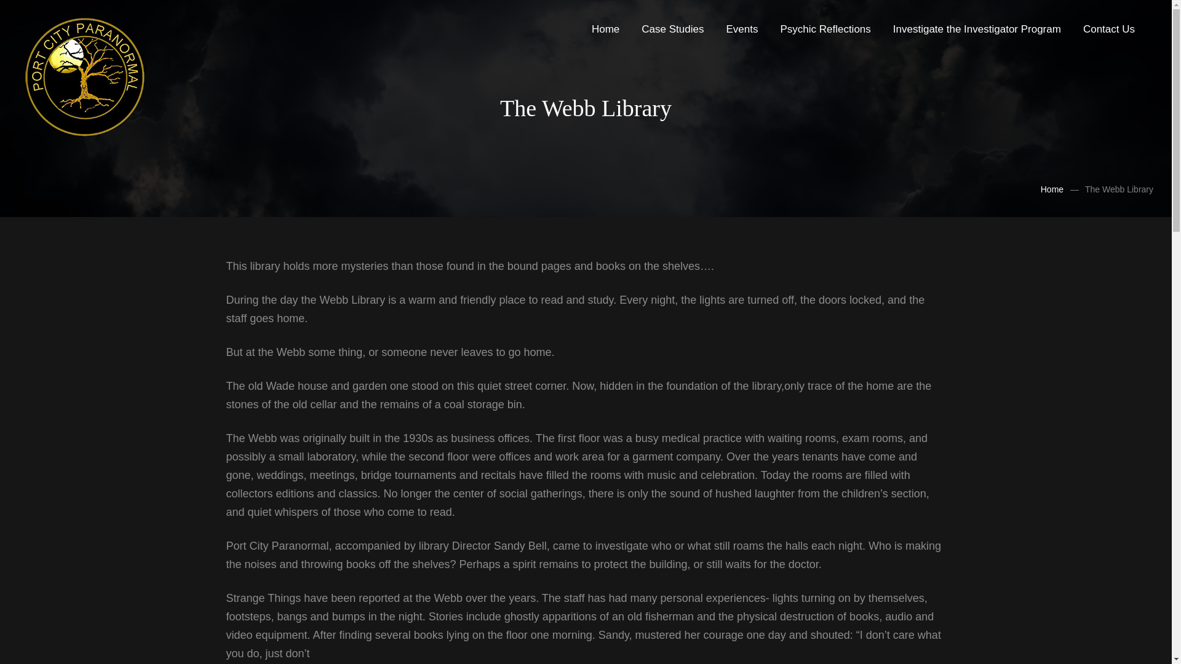 This screenshot has height=664, width=1181. I want to click on Contact Us, so click(1108, 30).